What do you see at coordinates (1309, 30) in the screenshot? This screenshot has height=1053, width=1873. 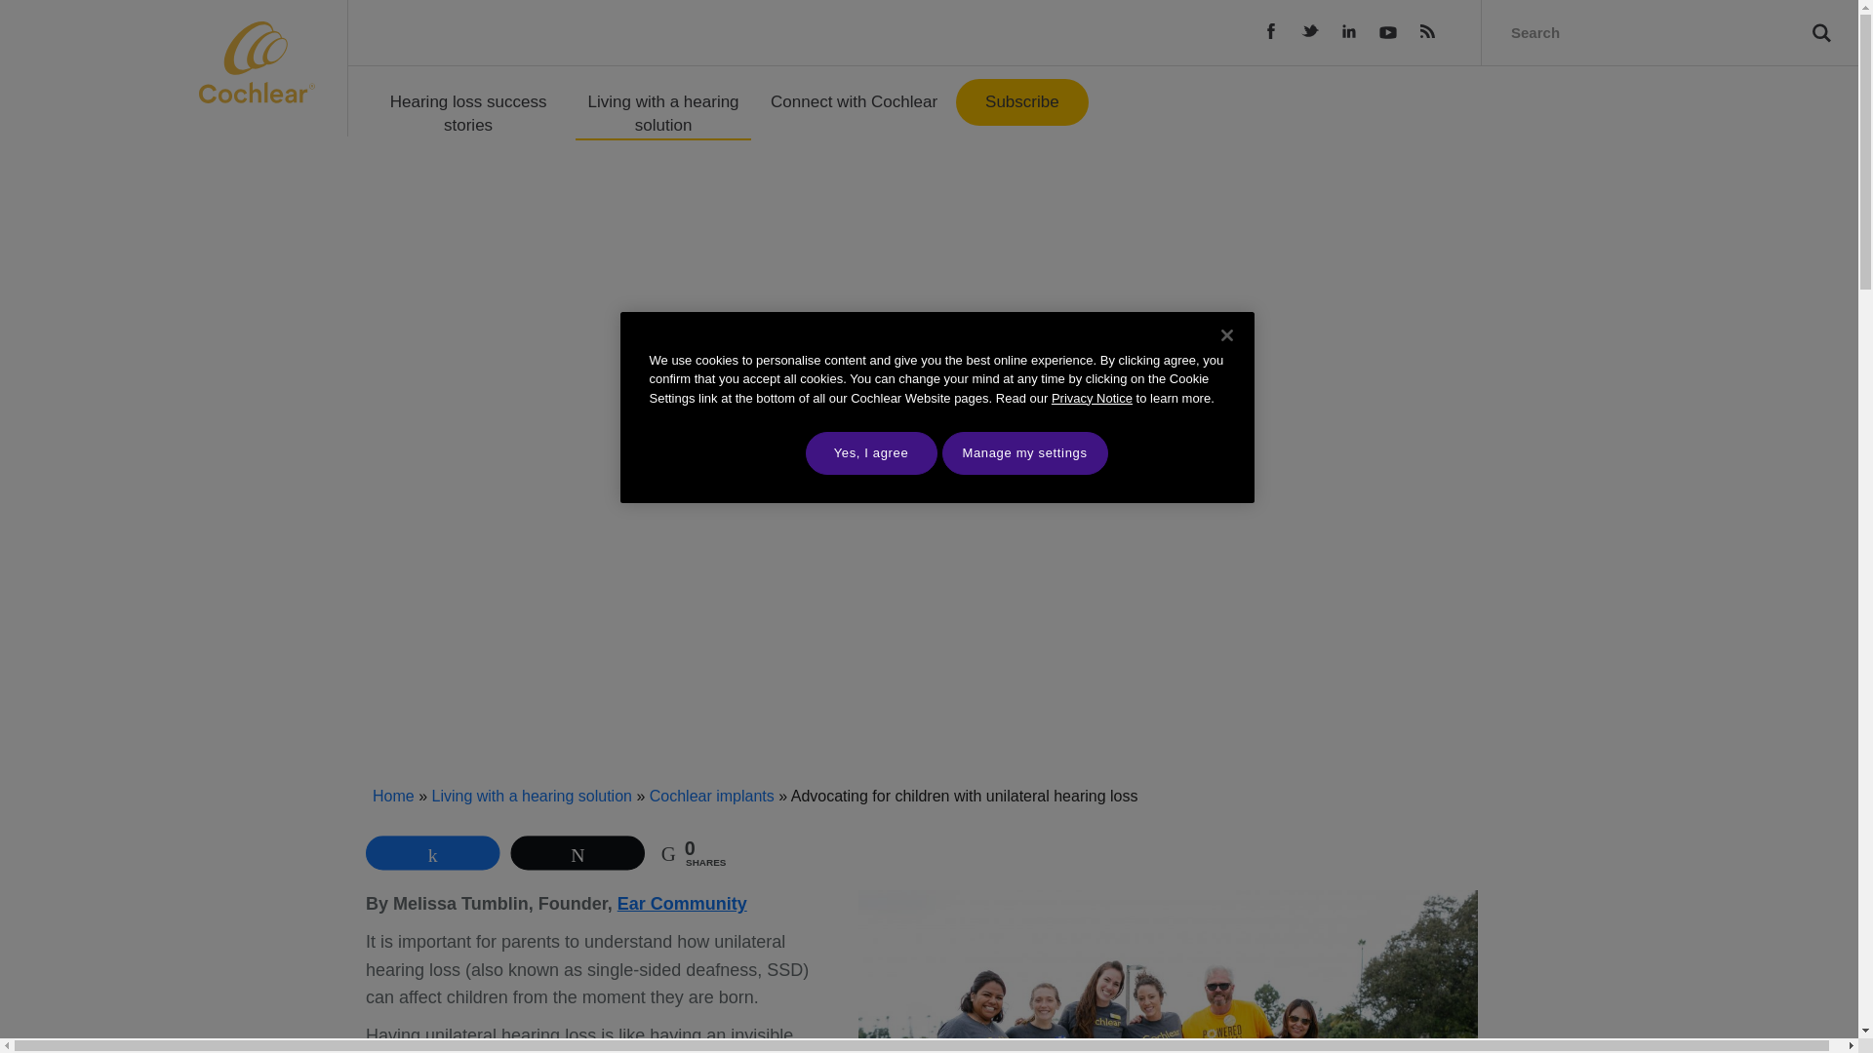 I see `Twitter` at bounding box center [1309, 30].